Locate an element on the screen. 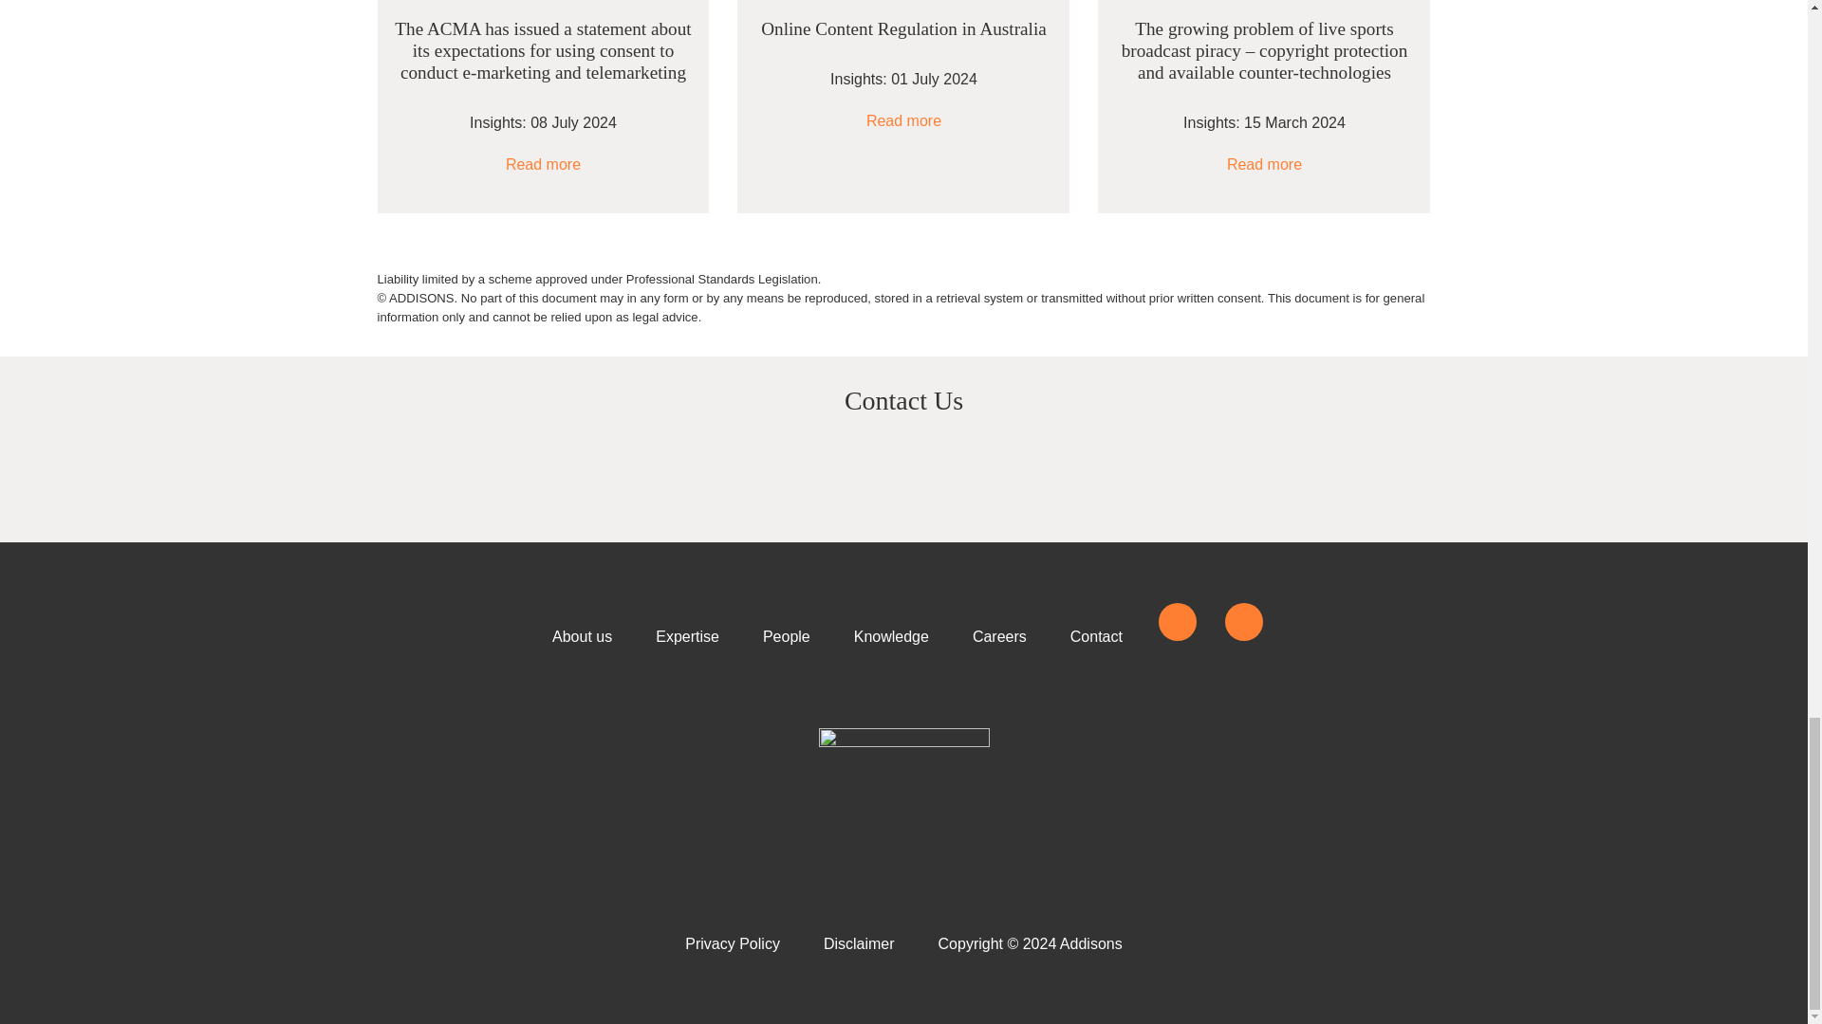 Image resolution: width=1822 pixels, height=1024 pixels. Read more is located at coordinates (543, 165).